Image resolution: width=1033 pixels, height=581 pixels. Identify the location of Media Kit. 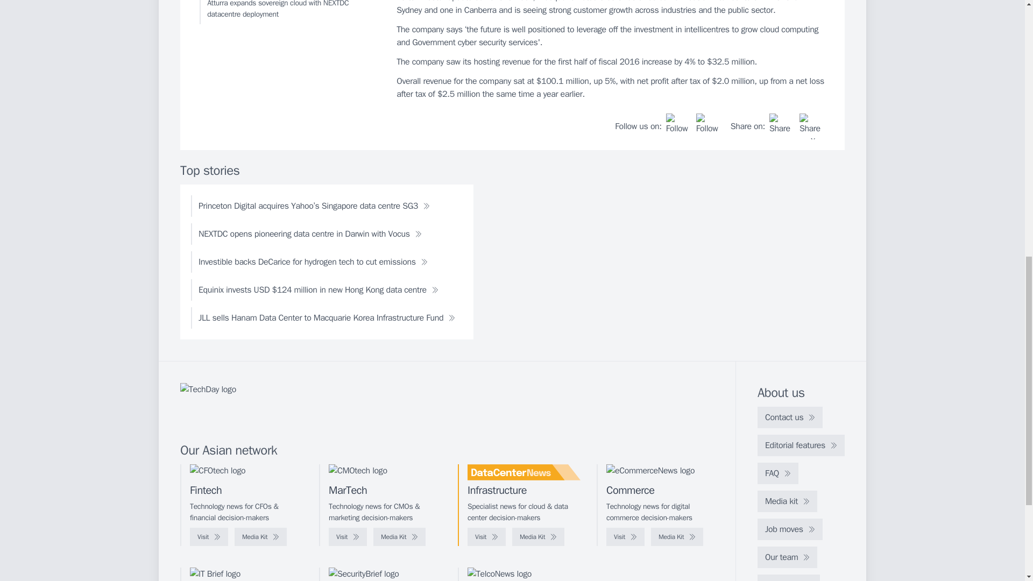
(260, 537).